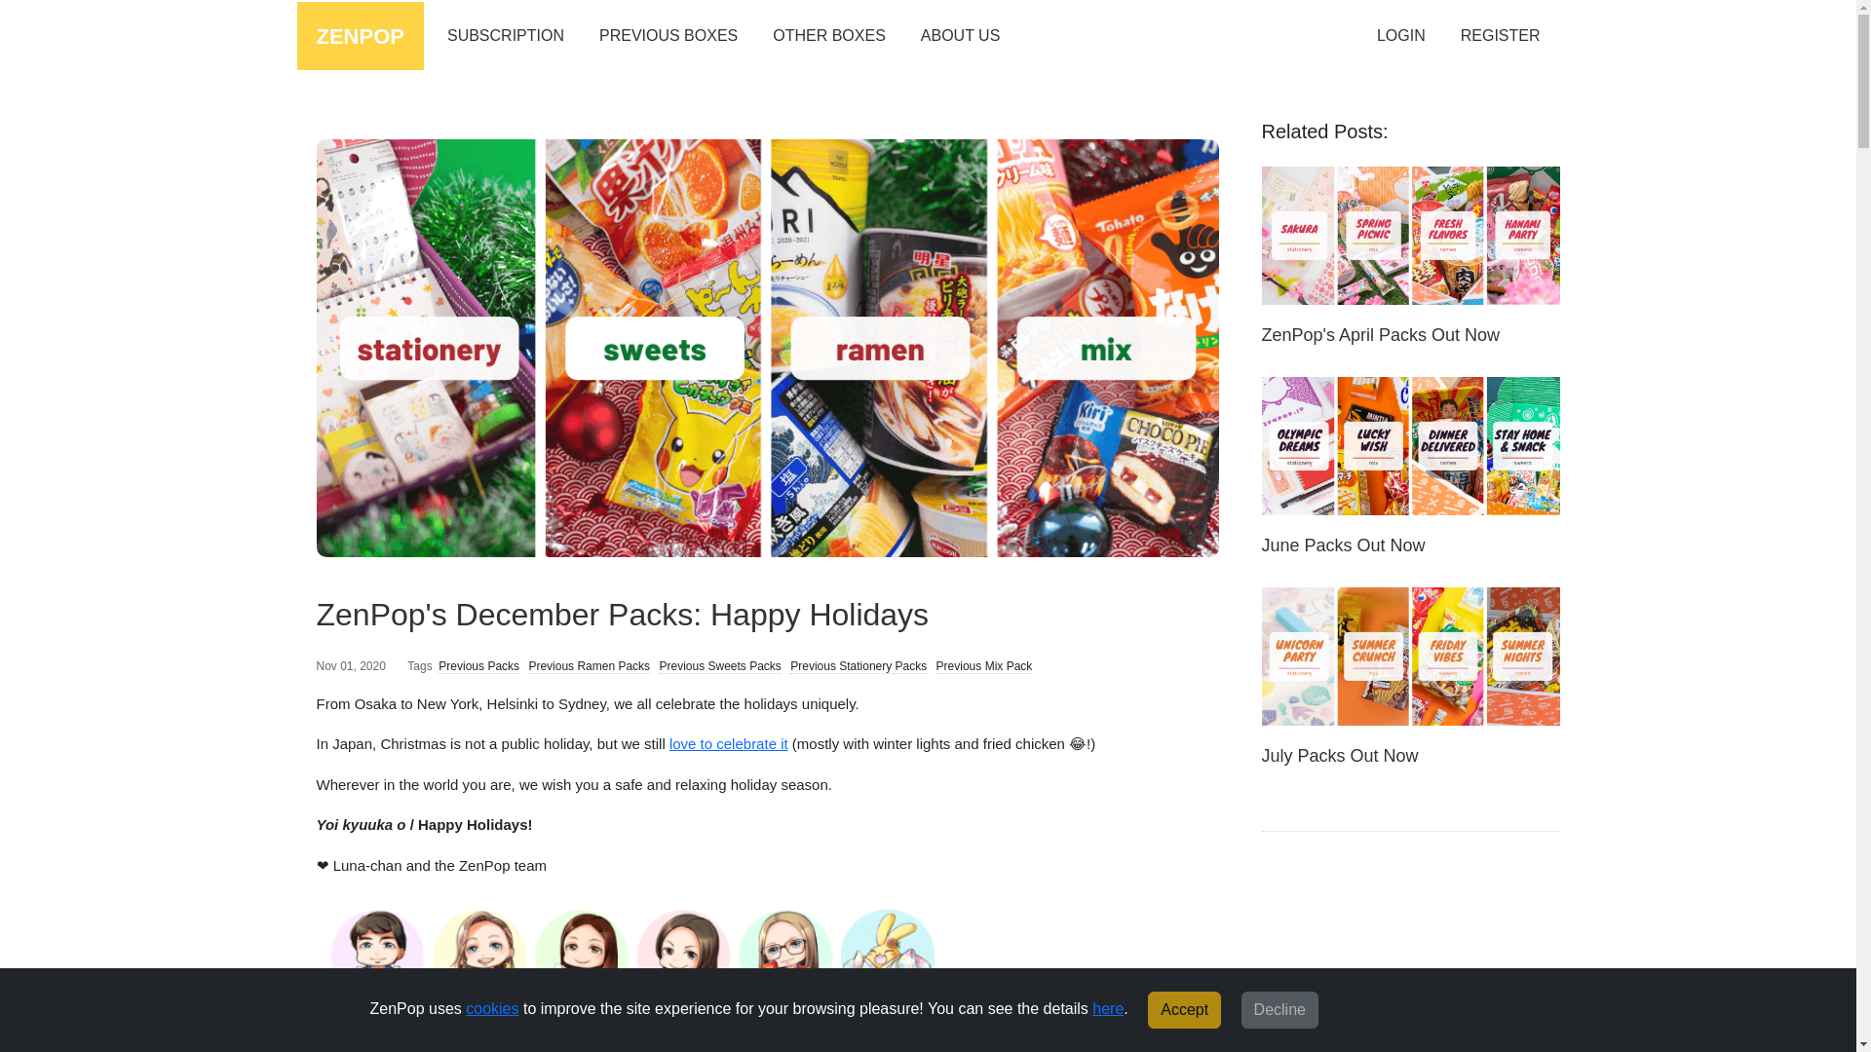 The image size is (1871, 1052). I want to click on REGISTER, so click(1501, 37).